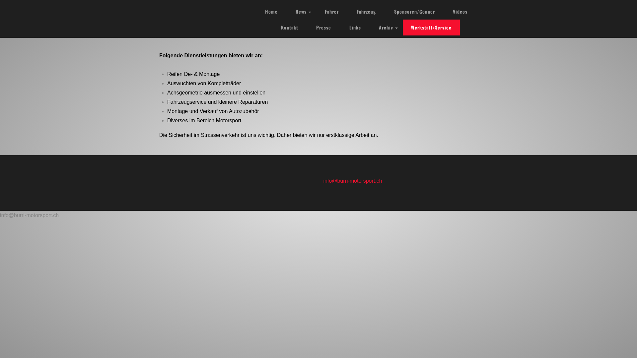 The image size is (637, 358). What do you see at coordinates (460, 12) in the screenshot?
I see `Videos` at bounding box center [460, 12].